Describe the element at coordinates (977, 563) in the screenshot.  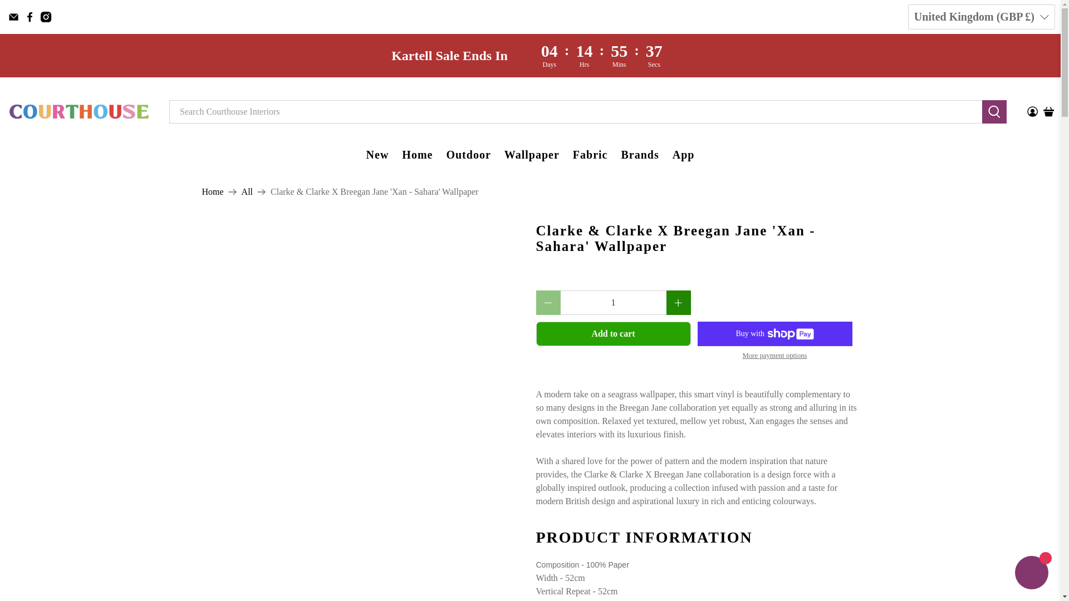
I see `BO` at that location.